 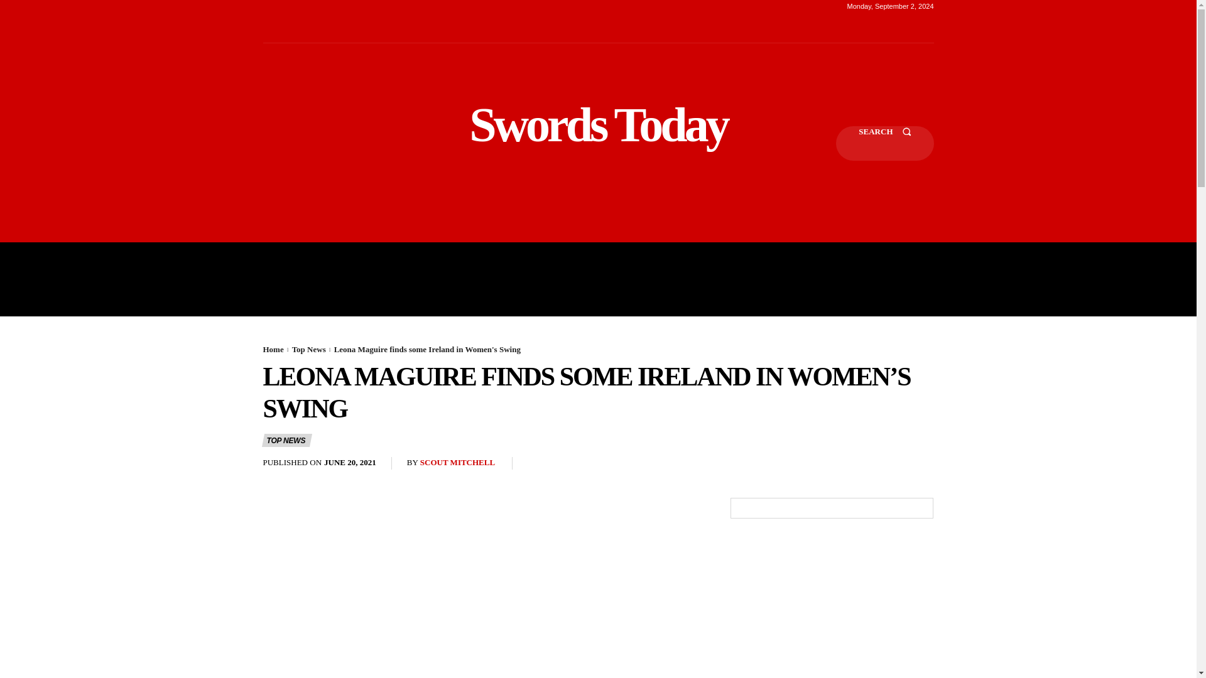 What do you see at coordinates (286, 440) in the screenshot?
I see `TOP NEWS` at bounding box center [286, 440].